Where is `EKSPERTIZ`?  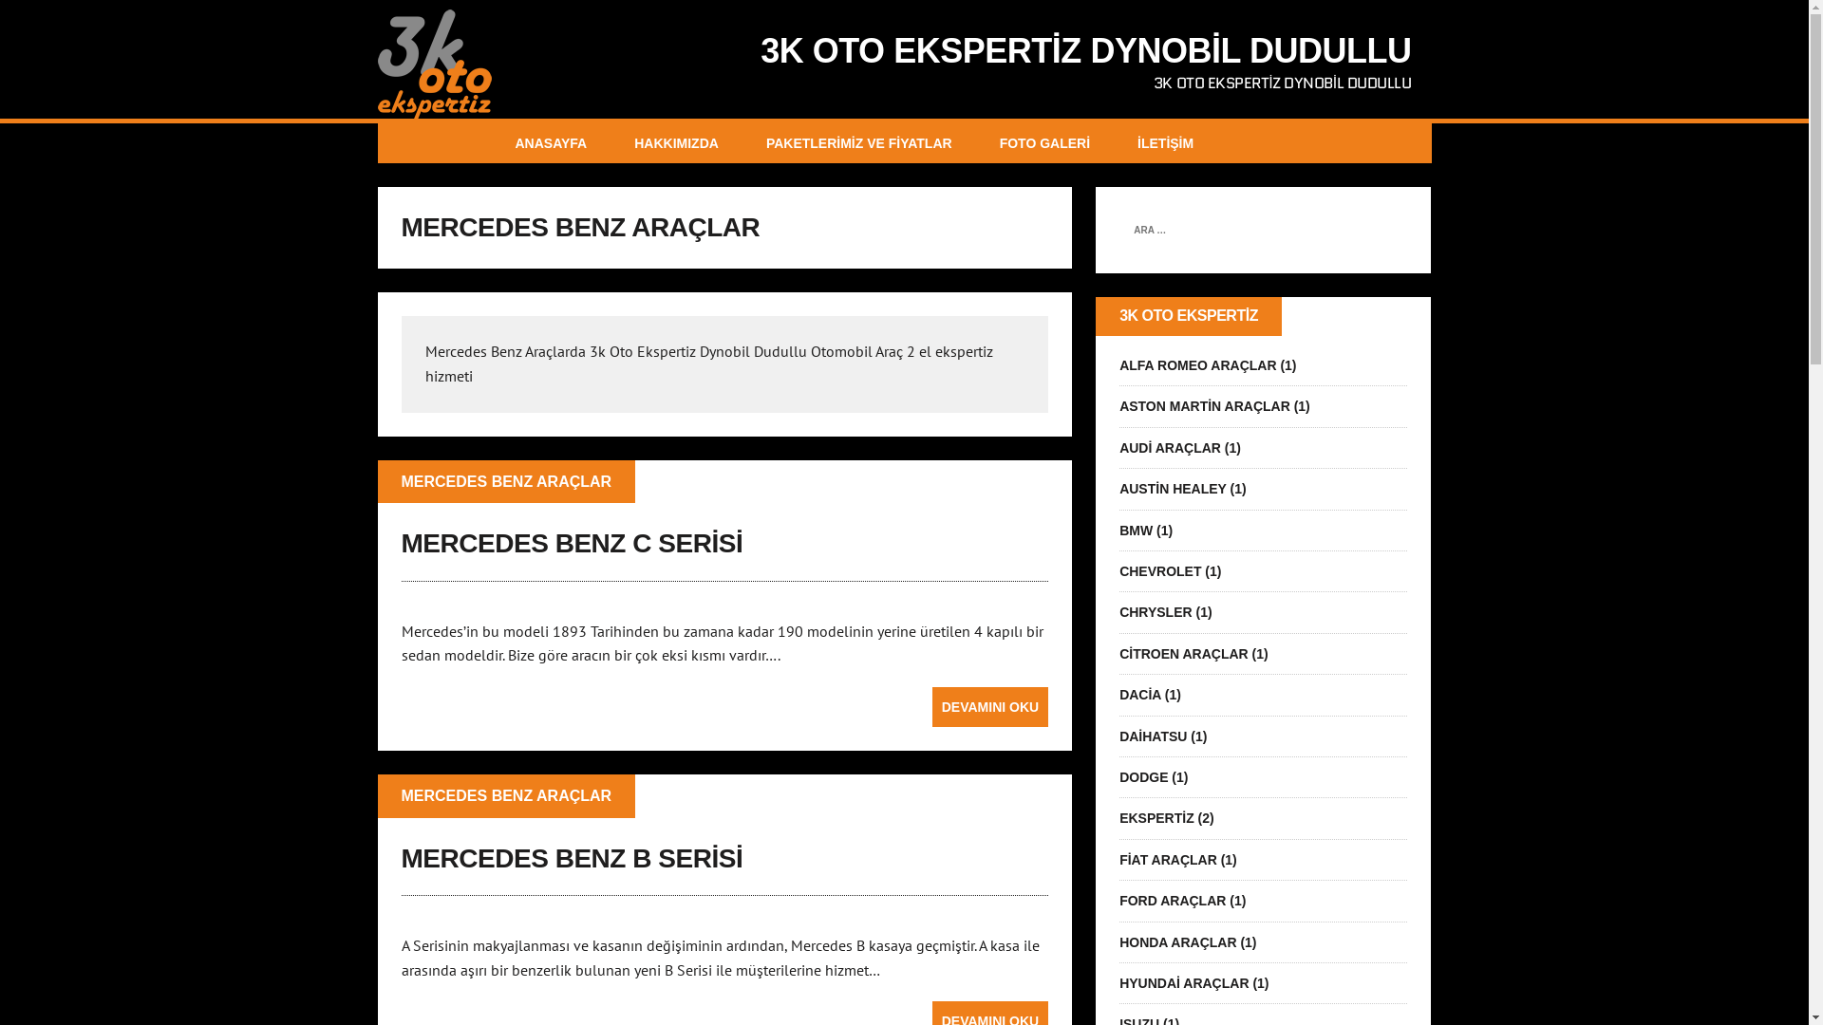
EKSPERTIZ is located at coordinates (1156, 818).